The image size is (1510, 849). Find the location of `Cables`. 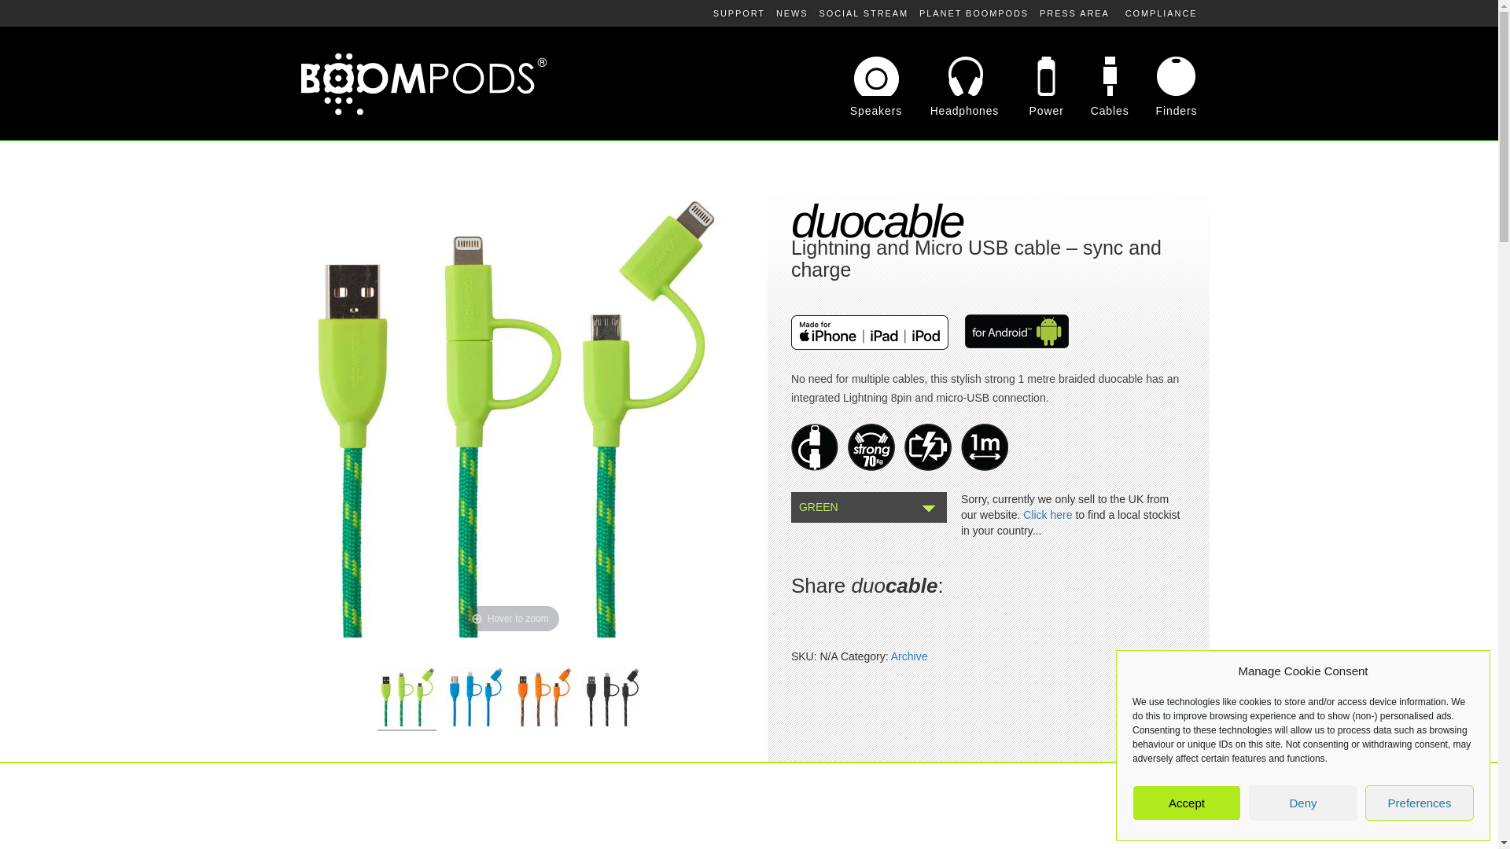

Cables is located at coordinates (1099, 110).